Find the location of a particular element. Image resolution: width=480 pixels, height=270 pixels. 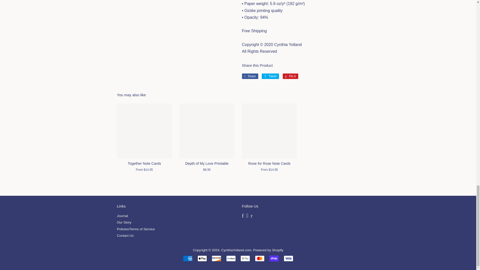

CynthiaYolland.com on Facebook is located at coordinates (259, 258).